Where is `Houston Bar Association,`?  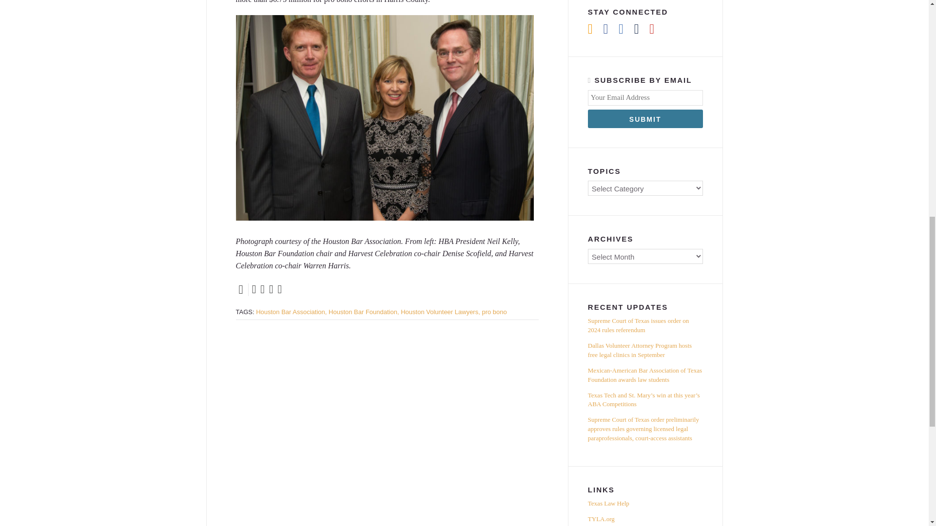 Houston Bar Association, is located at coordinates (291, 312).